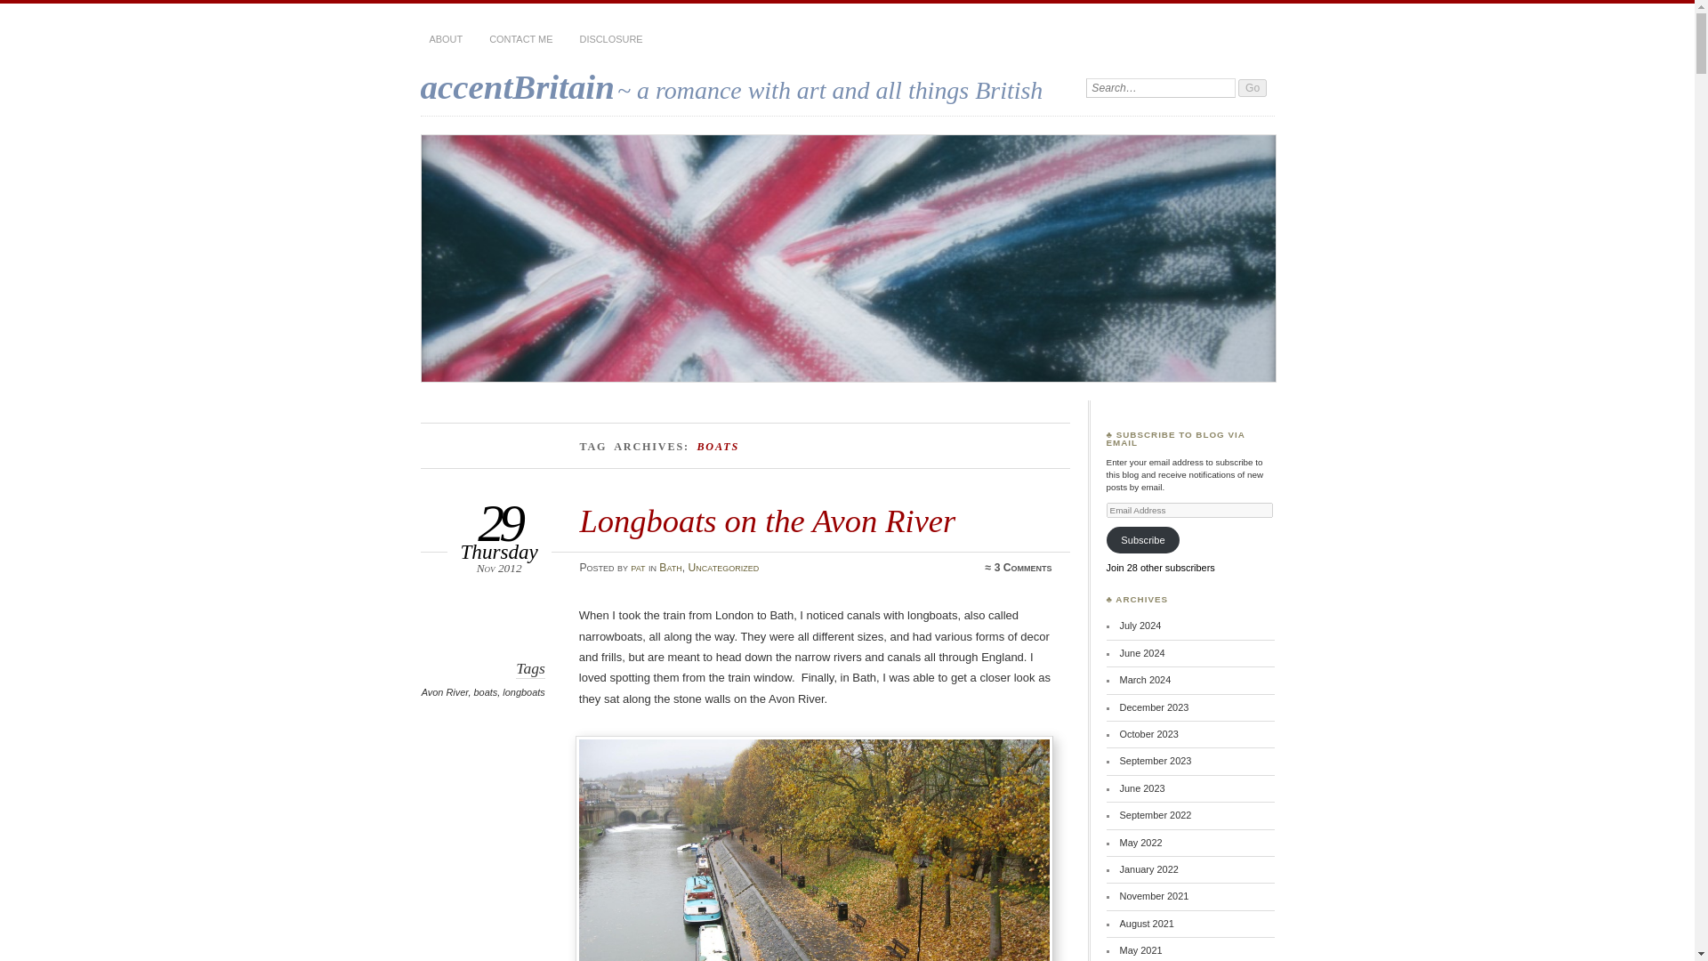 The width and height of the screenshot is (1708, 961). I want to click on Bath, so click(671, 567).